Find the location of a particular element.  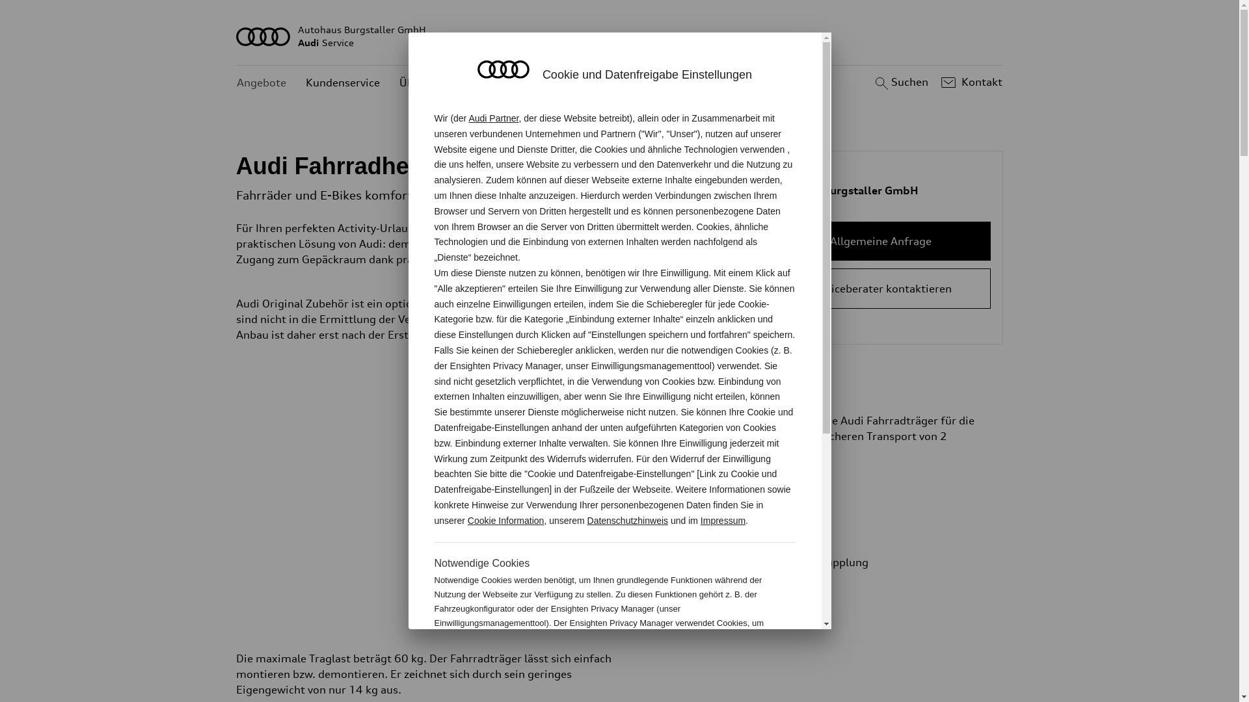

Autohaus Burgstaller GmbH
AudiService is located at coordinates (620, 36).